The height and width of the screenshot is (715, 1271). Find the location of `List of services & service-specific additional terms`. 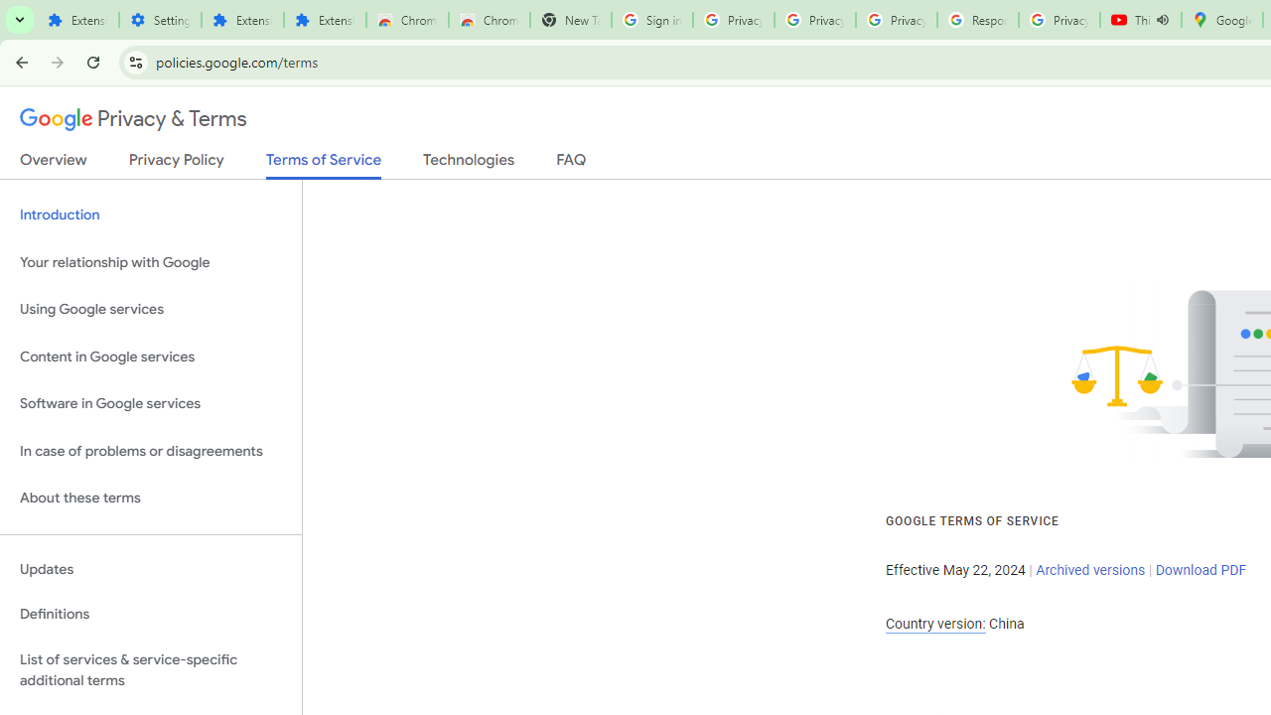

List of services & service-specific additional terms is located at coordinates (151, 669).